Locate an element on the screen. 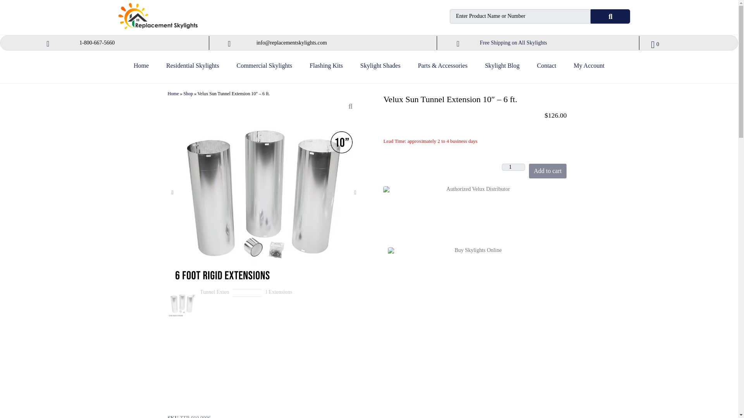 This screenshot has width=744, height=418. Velux ZTR Rigid Extension for Sun Tunnels is located at coordinates (248, 347).